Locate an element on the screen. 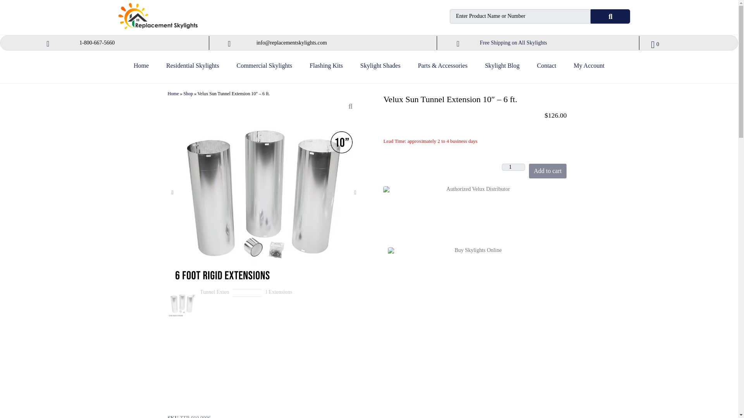 This screenshot has width=744, height=418. Velux ZTR Rigid Extension for Sun Tunnels is located at coordinates (248, 347).